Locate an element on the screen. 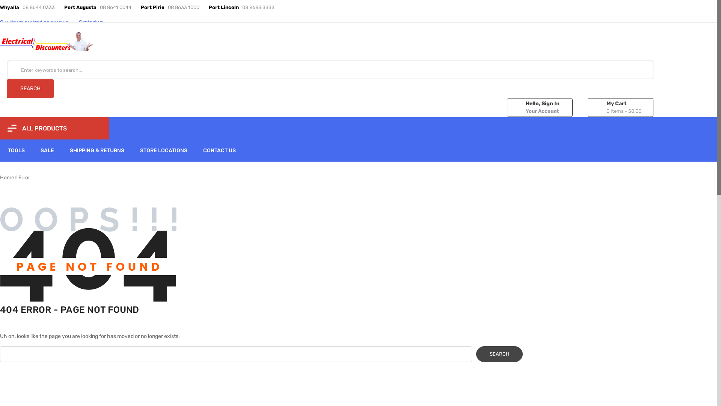  SALE is located at coordinates (47, 150).